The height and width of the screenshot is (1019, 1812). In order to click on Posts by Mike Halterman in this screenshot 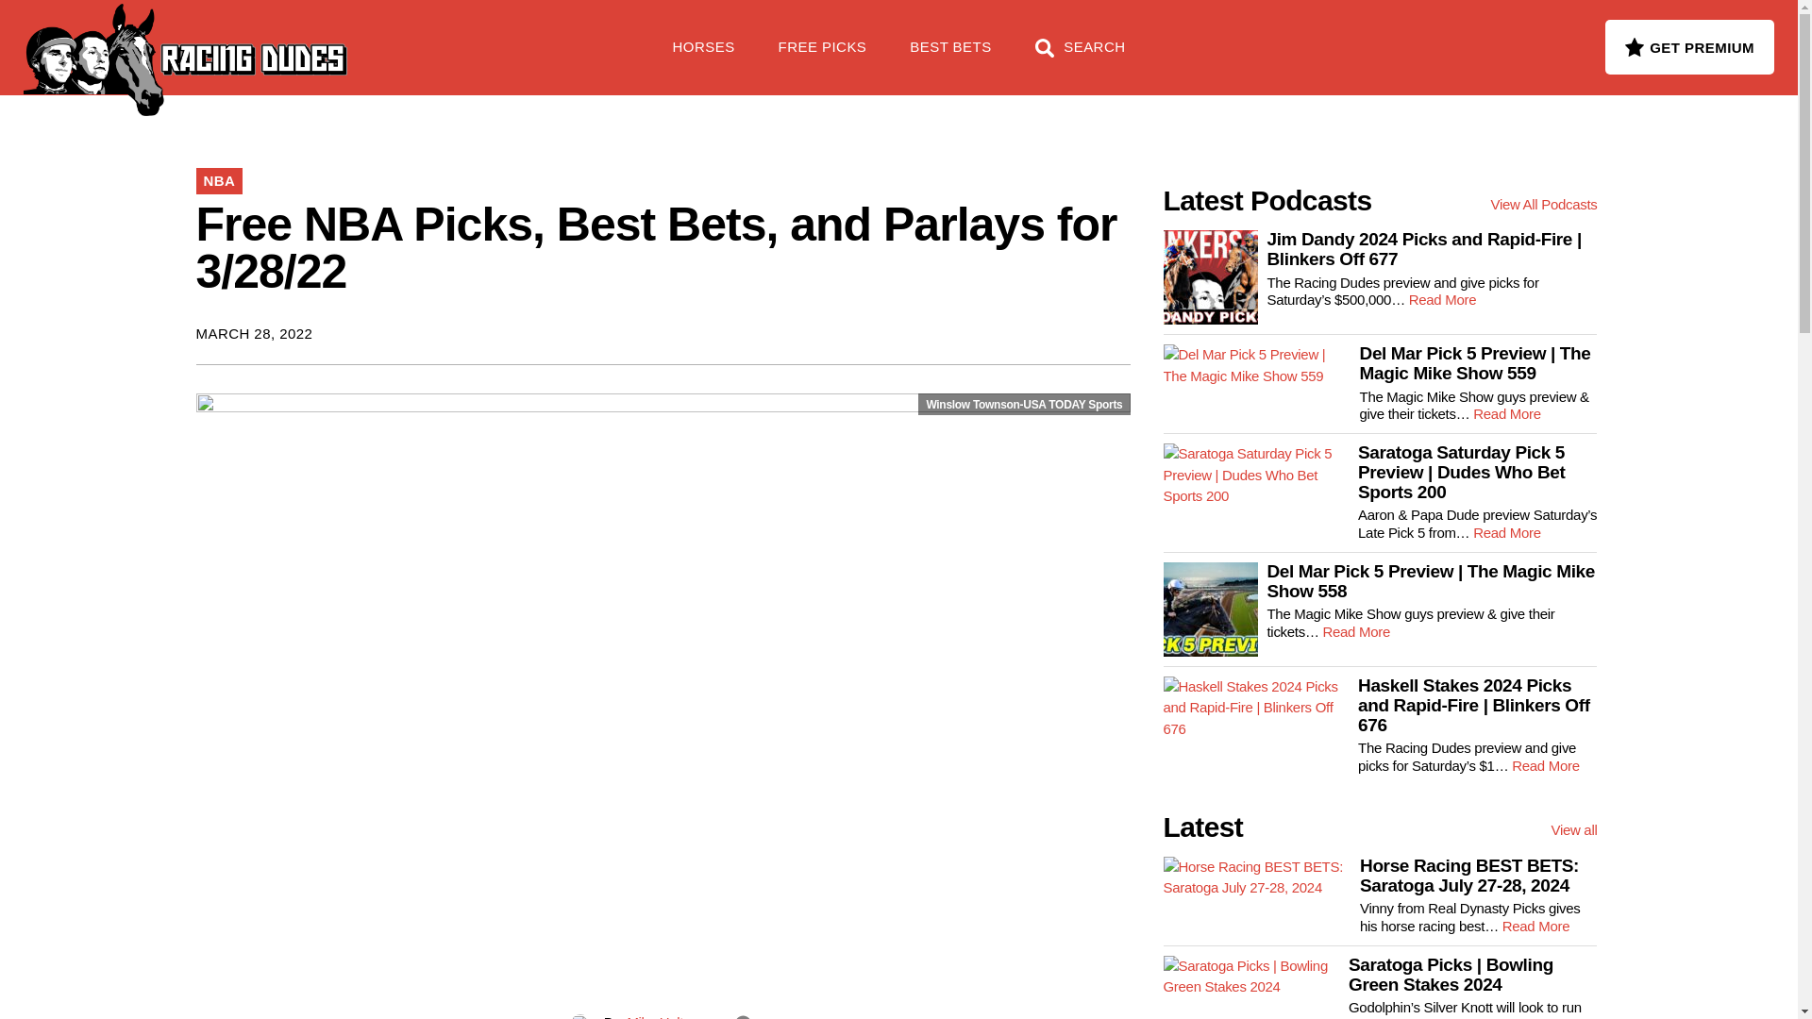, I will do `click(674, 1016)`.